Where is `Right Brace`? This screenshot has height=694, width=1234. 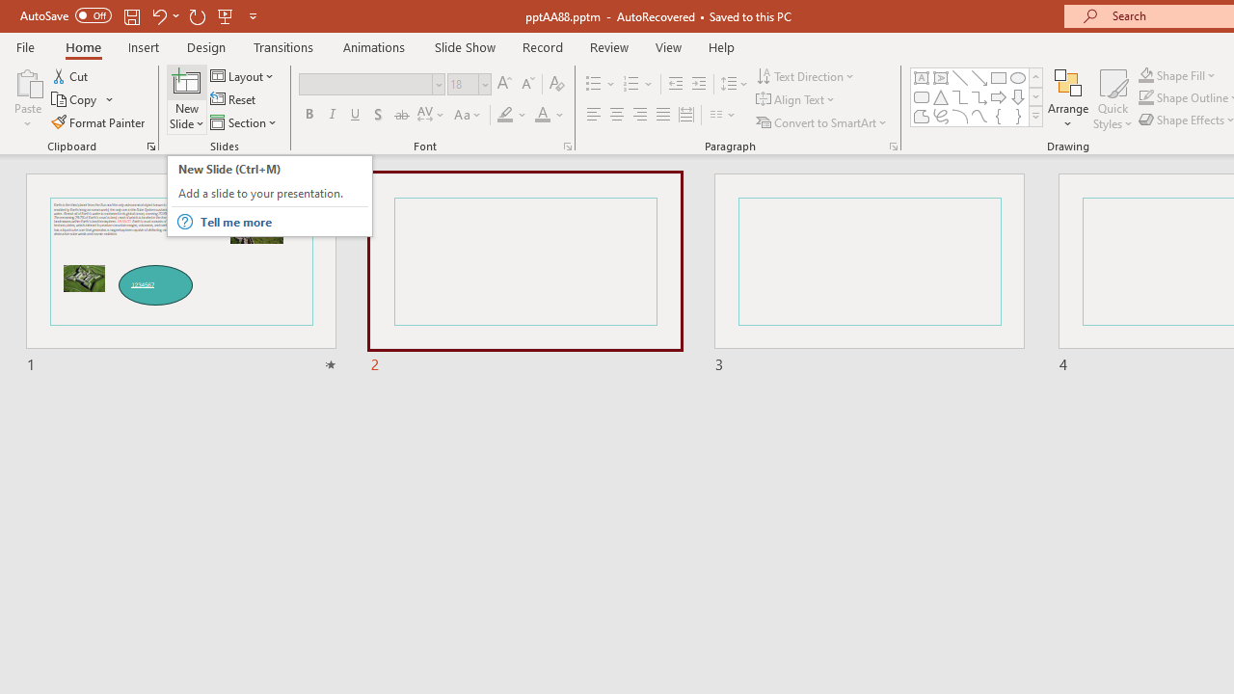 Right Brace is located at coordinates (1018, 116).